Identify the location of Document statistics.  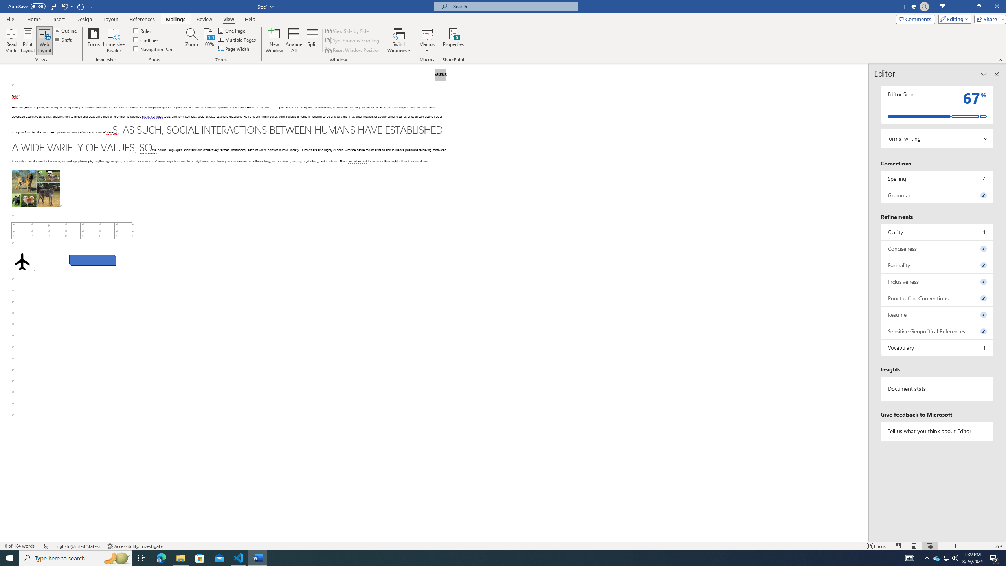
(938, 388).